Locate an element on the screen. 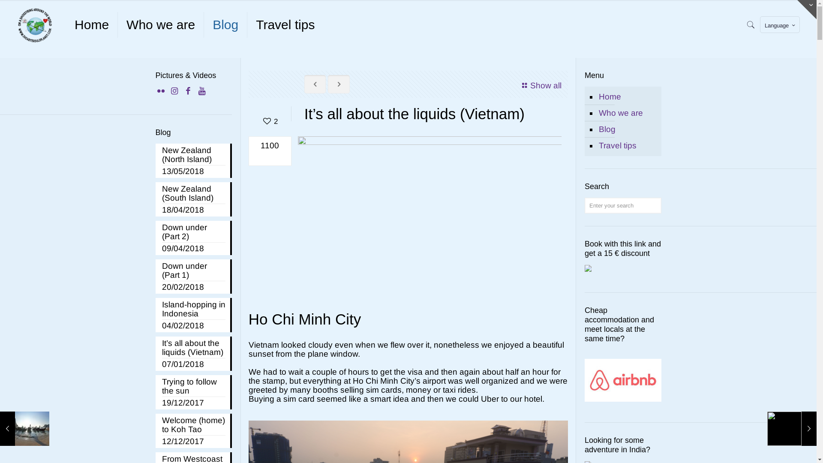 Image resolution: width=823 pixels, height=463 pixels. Blog is located at coordinates (628, 129).